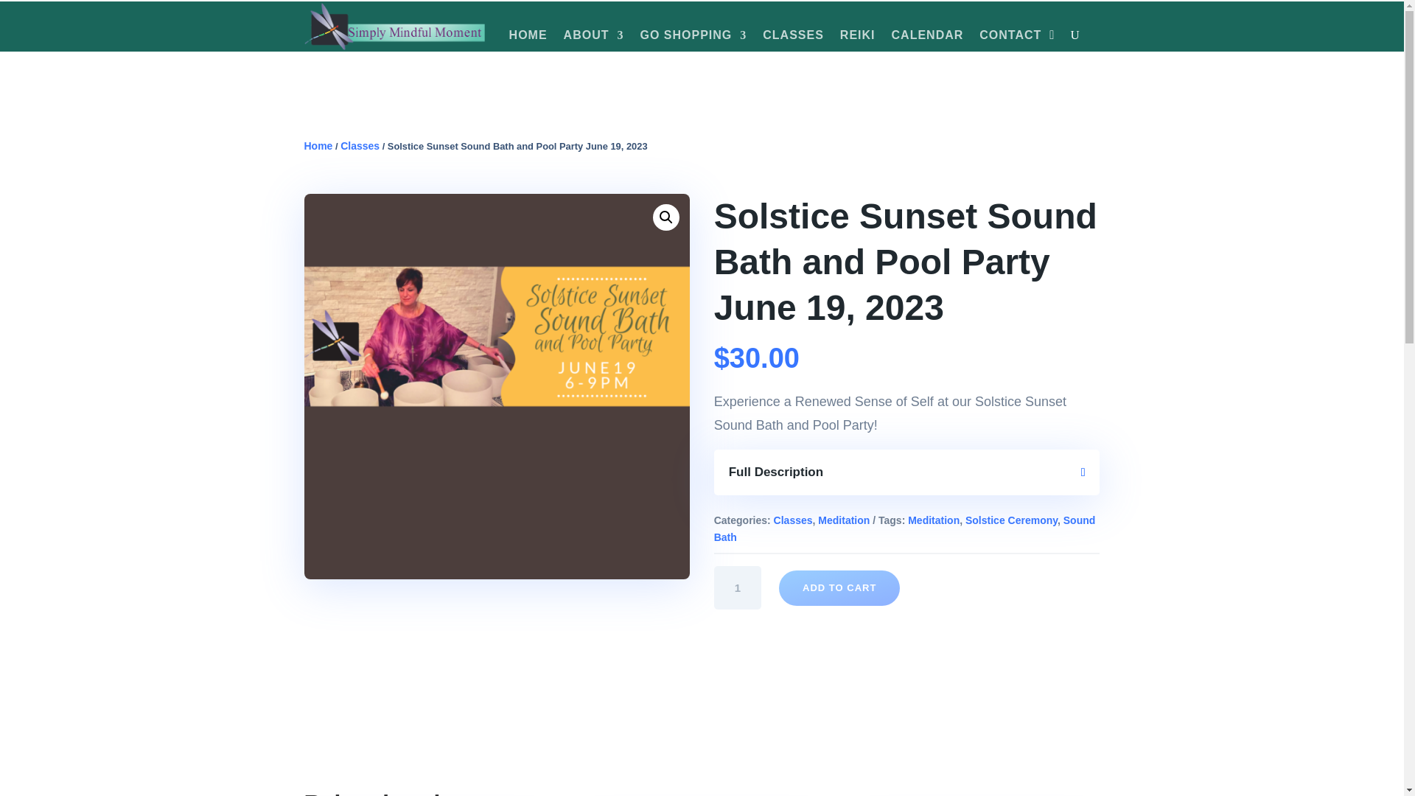 This screenshot has width=1415, height=796. Describe the element at coordinates (528, 38) in the screenshot. I see `HOME` at that location.